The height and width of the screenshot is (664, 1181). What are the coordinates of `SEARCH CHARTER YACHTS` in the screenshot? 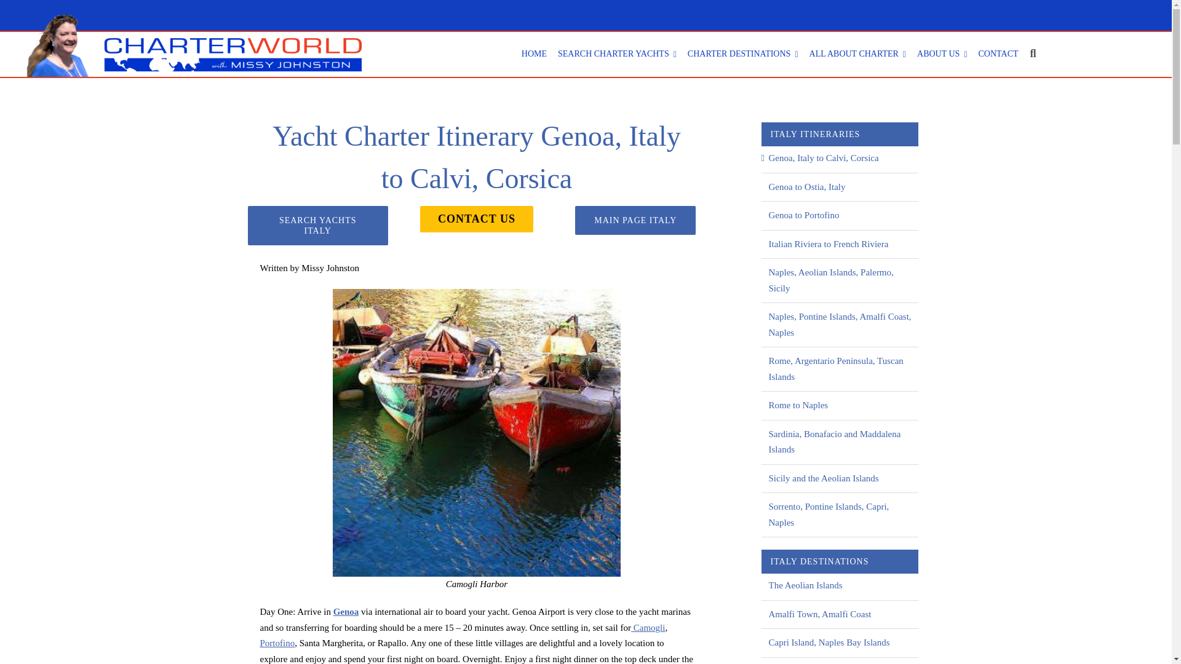 It's located at (857, 54).